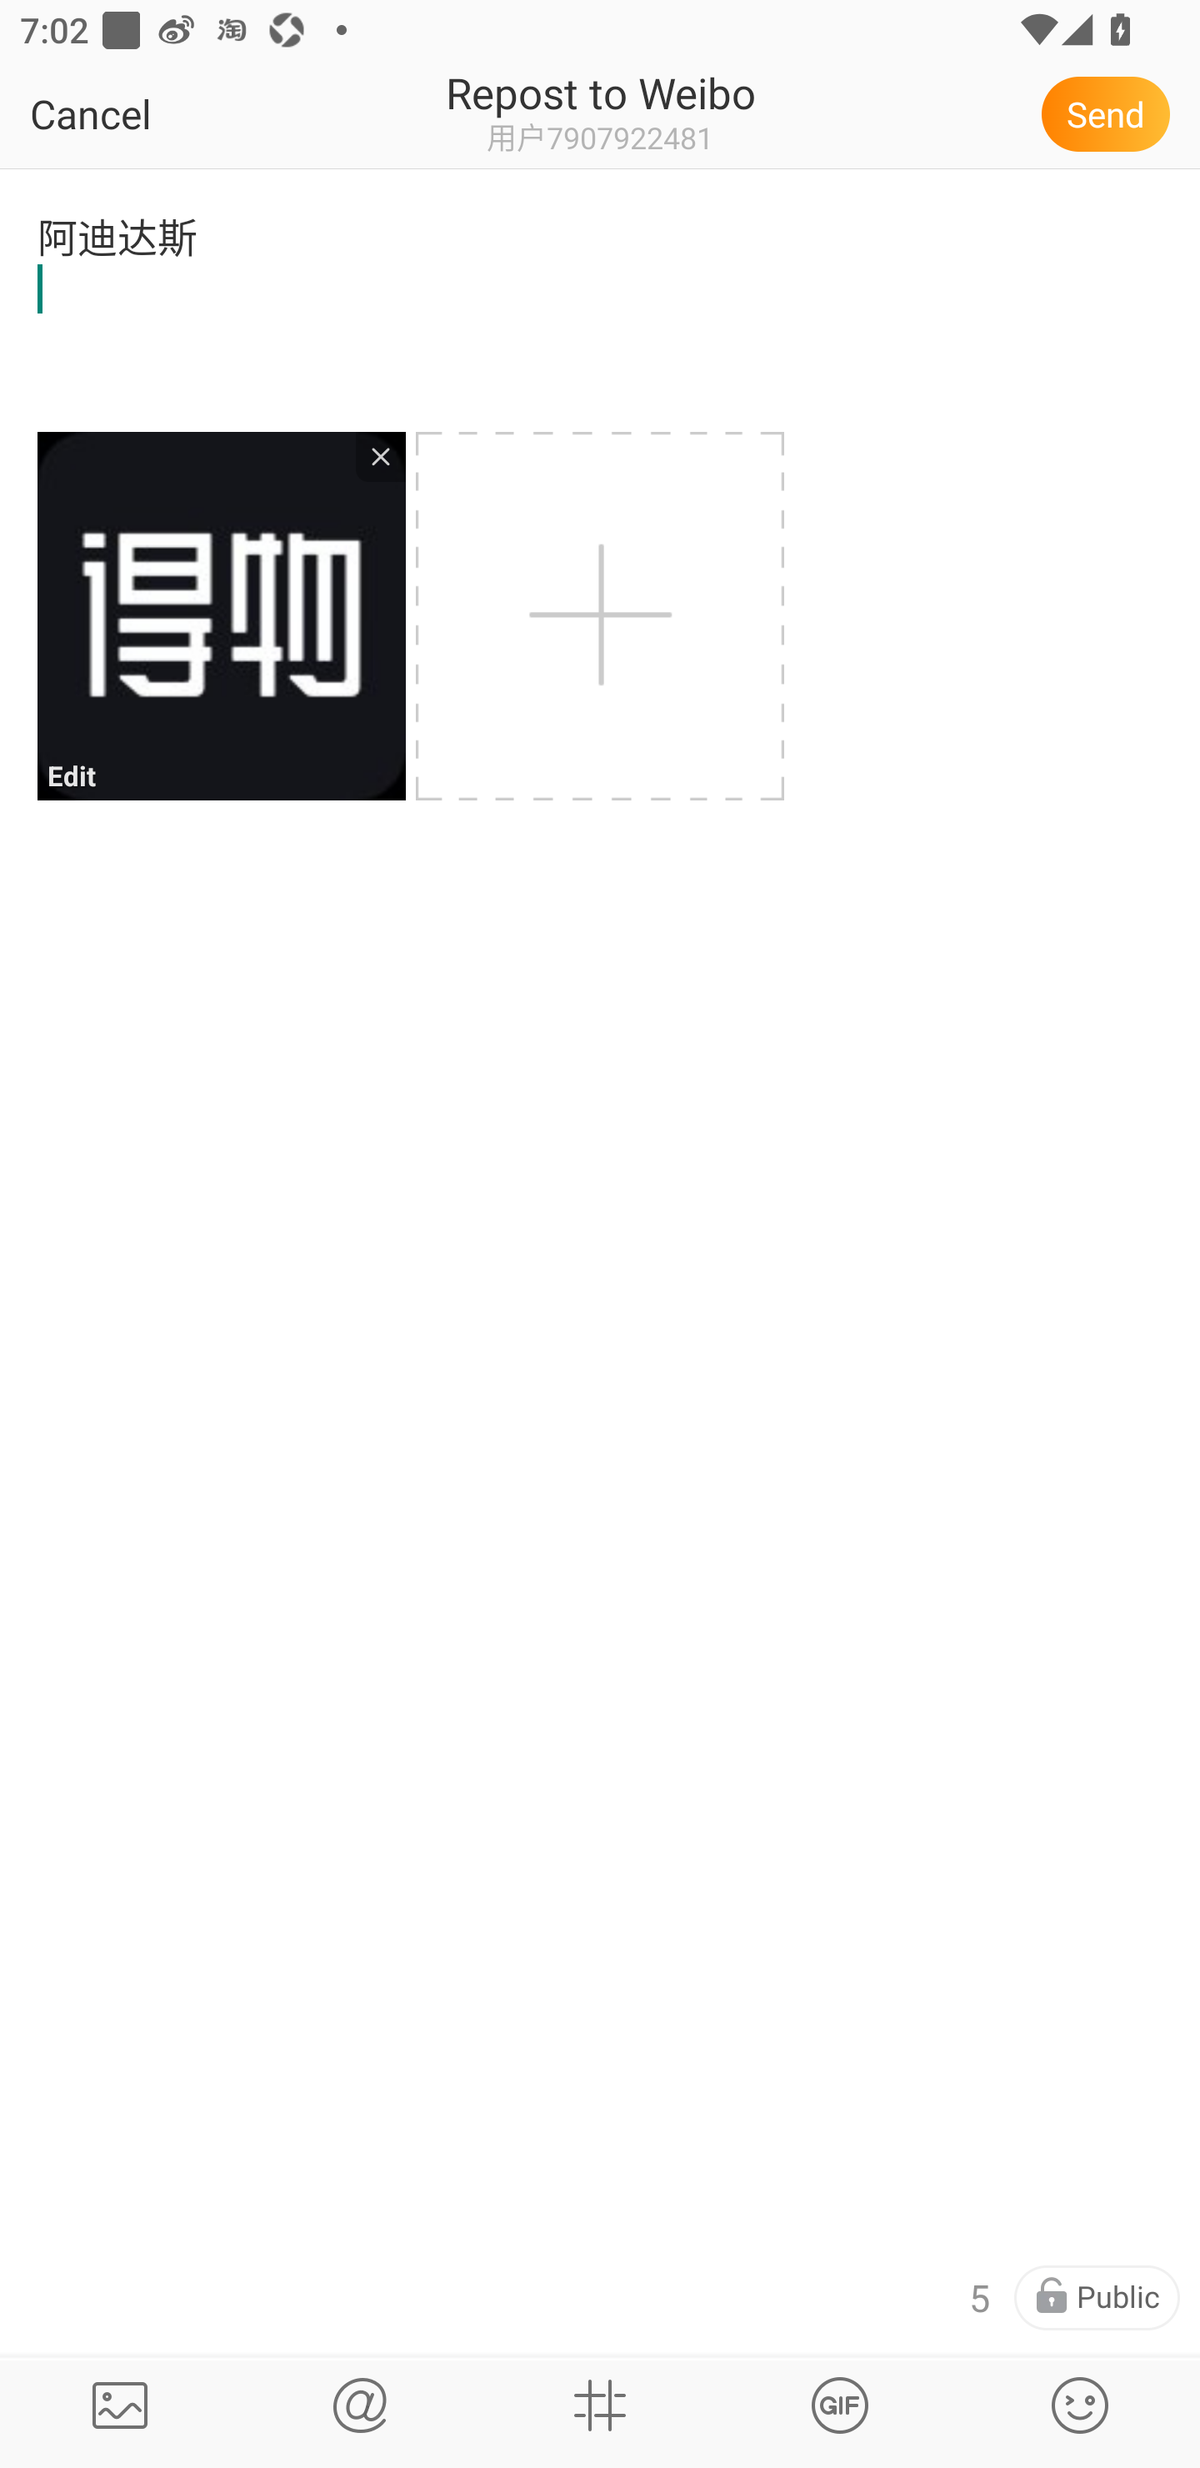  Describe the element at coordinates (1110, 113) in the screenshot. I see `Send` at that location.